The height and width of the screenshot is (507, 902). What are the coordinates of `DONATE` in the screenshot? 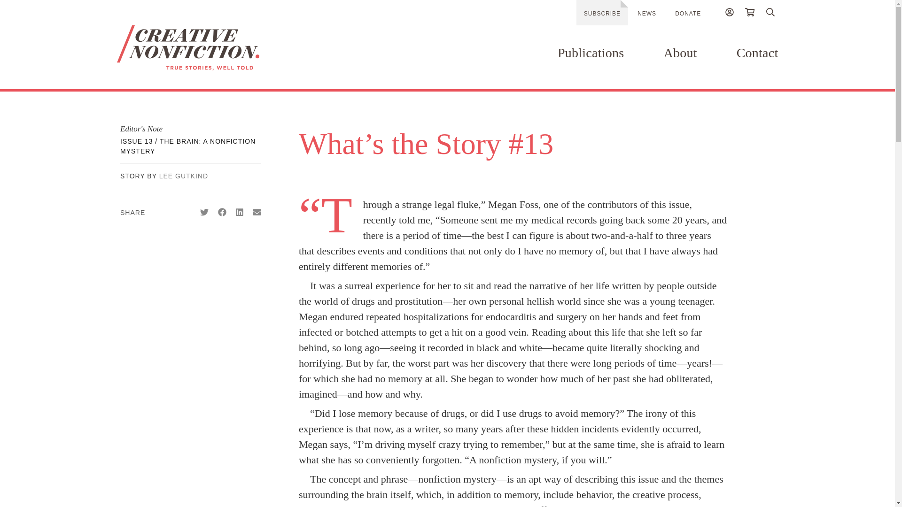 It's located at (688, 13).